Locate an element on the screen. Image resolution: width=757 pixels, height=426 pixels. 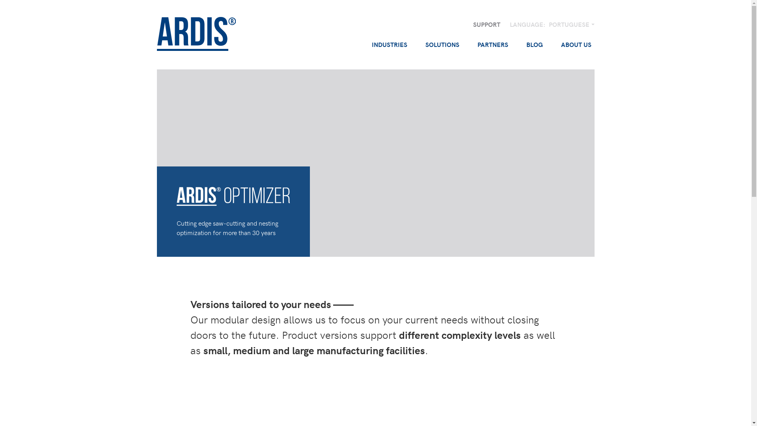
ABOUT US is located at coordinates (576, 45).